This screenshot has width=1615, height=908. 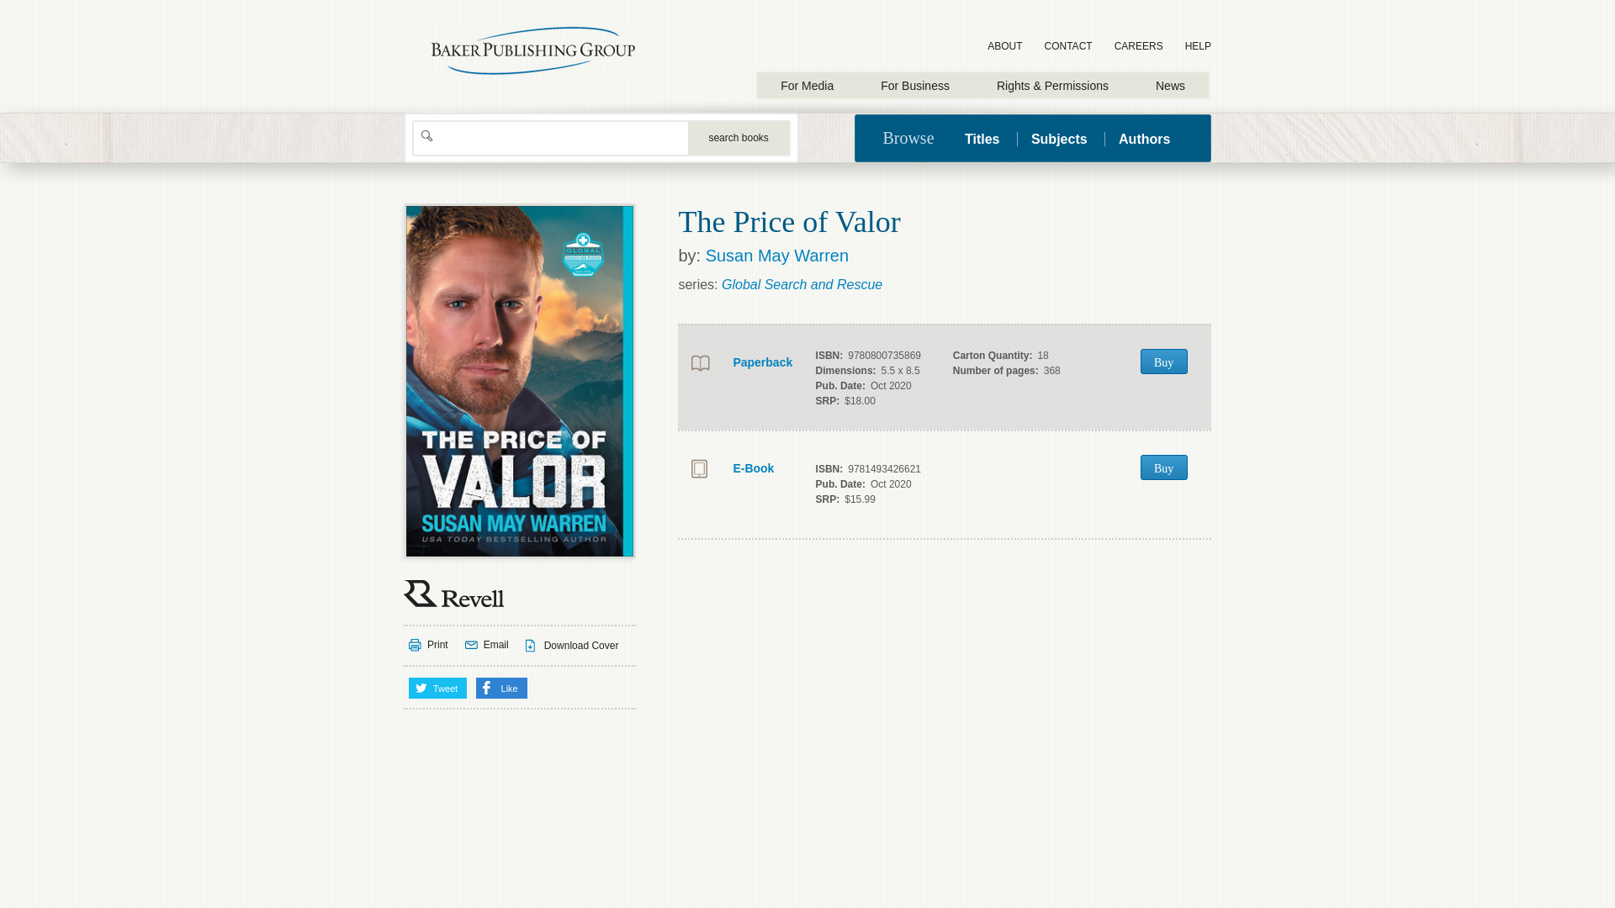 I want to click on ABOUT, so click(x=1004, y=46).